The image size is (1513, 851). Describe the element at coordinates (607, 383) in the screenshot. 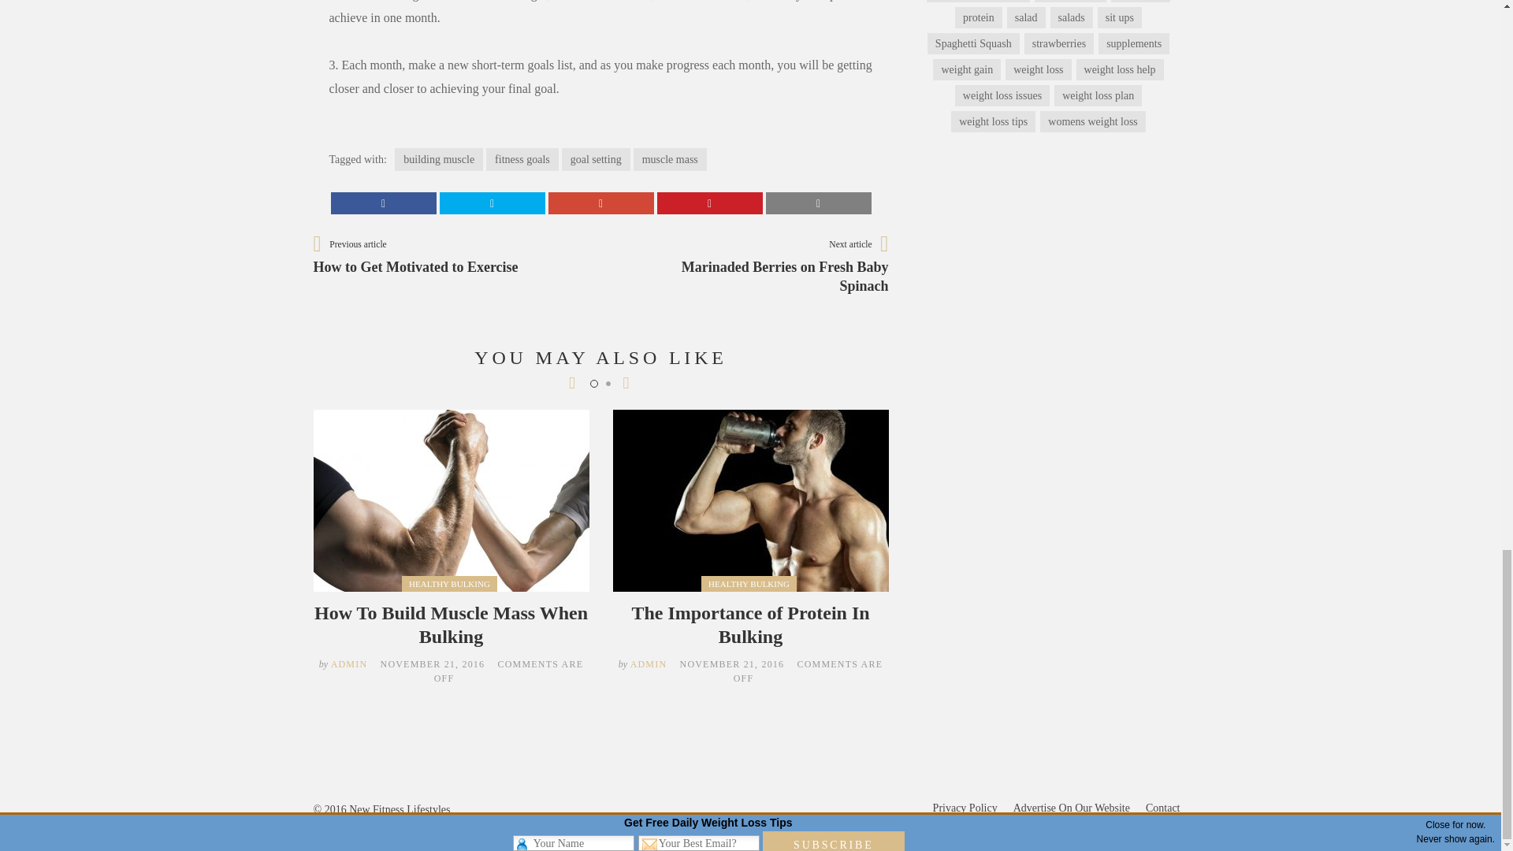

I see `2` at that location.